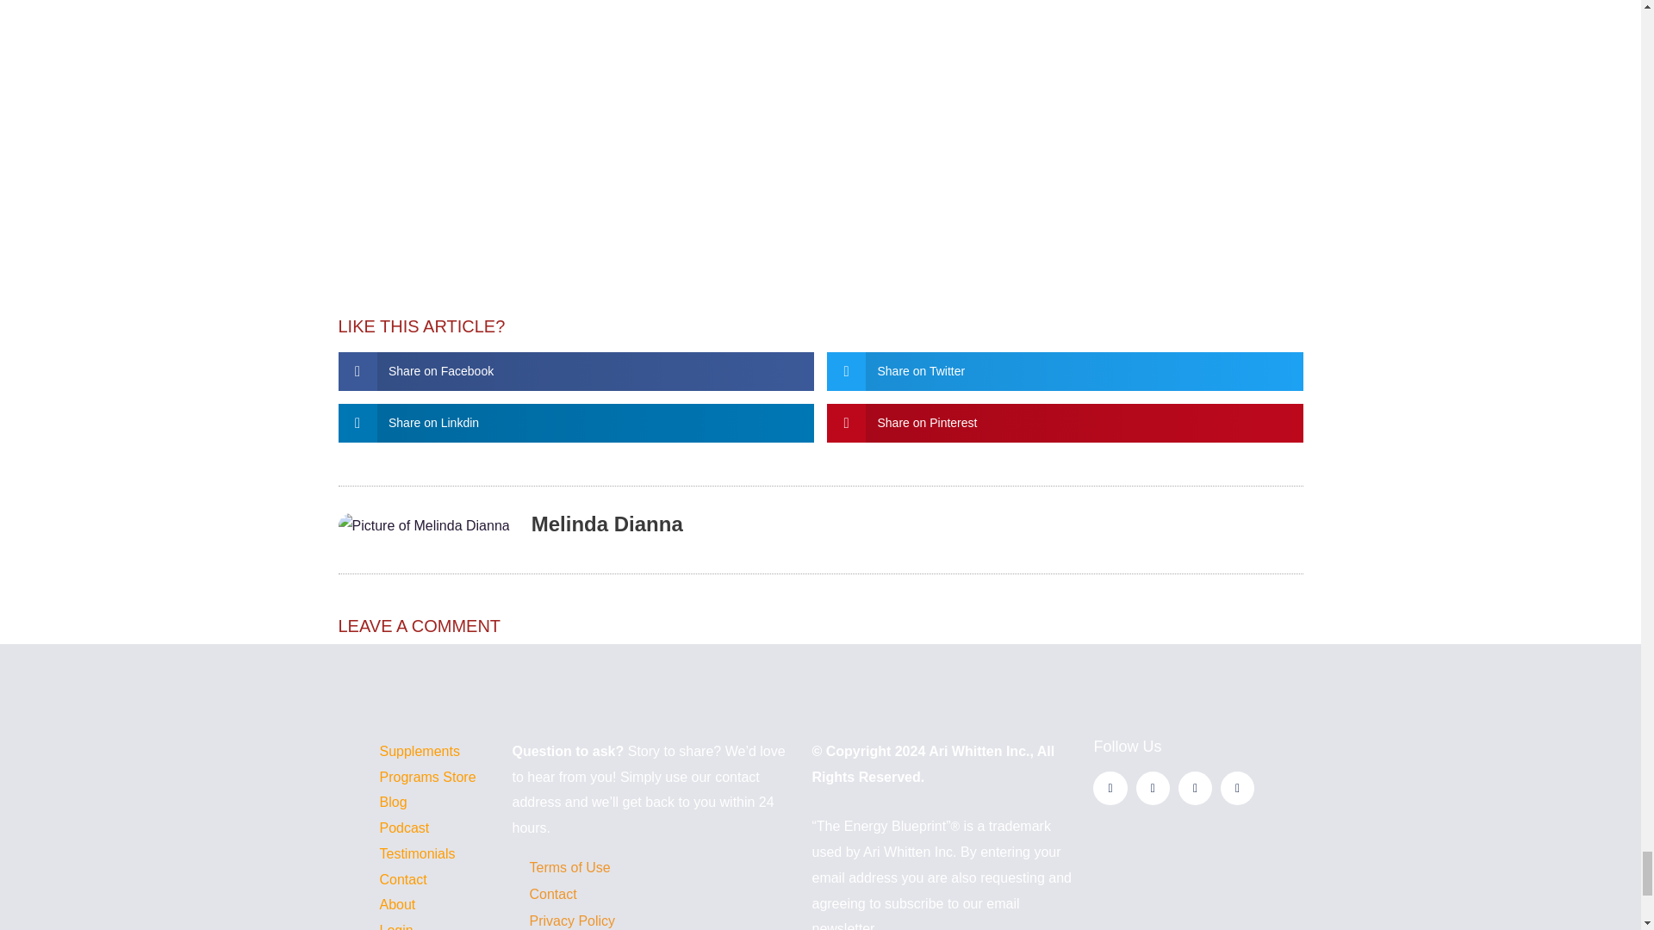 The height and width of the screenshot is (930, 1654). I want to click on Podcast, so click(403, 827).